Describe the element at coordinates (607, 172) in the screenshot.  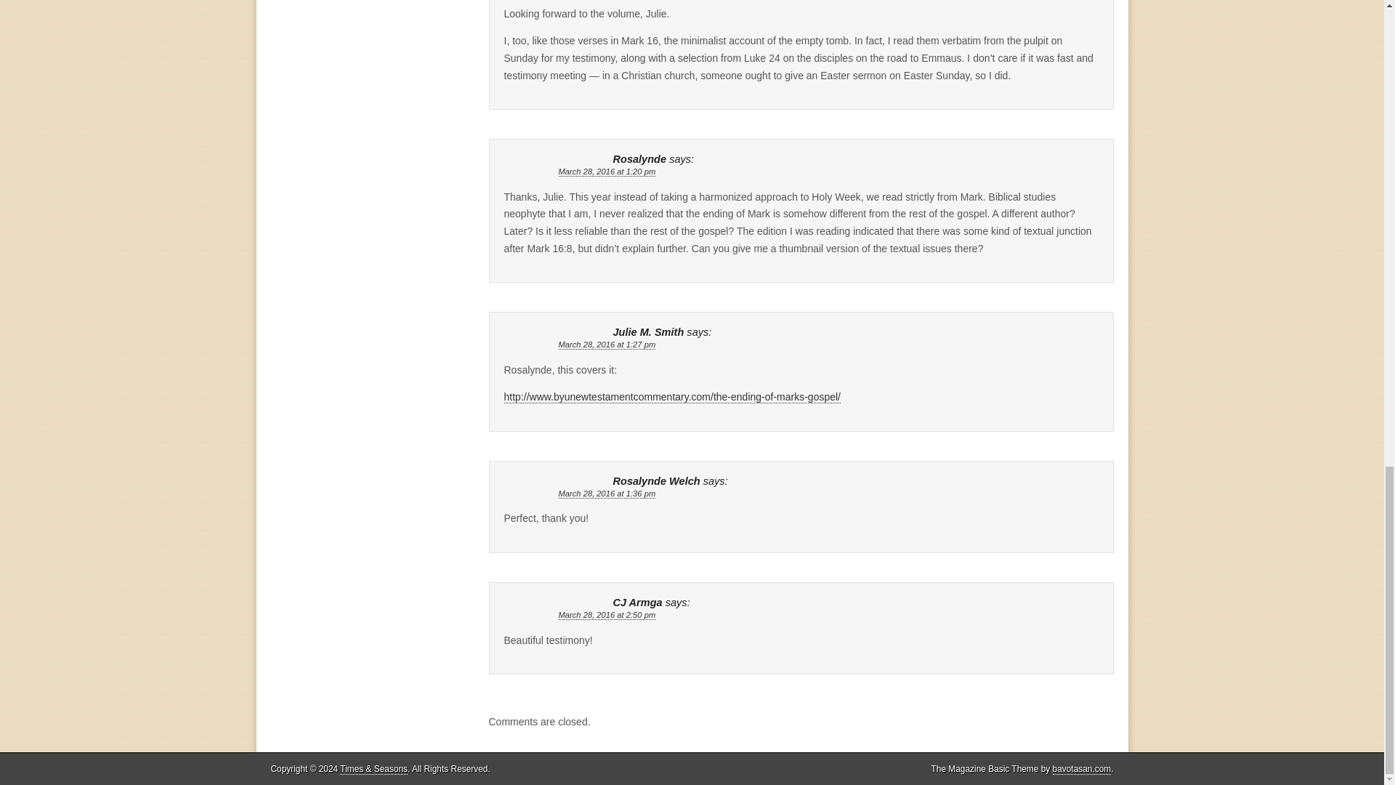
I see `March 28, 2016 at 1:20 pm` at that location.